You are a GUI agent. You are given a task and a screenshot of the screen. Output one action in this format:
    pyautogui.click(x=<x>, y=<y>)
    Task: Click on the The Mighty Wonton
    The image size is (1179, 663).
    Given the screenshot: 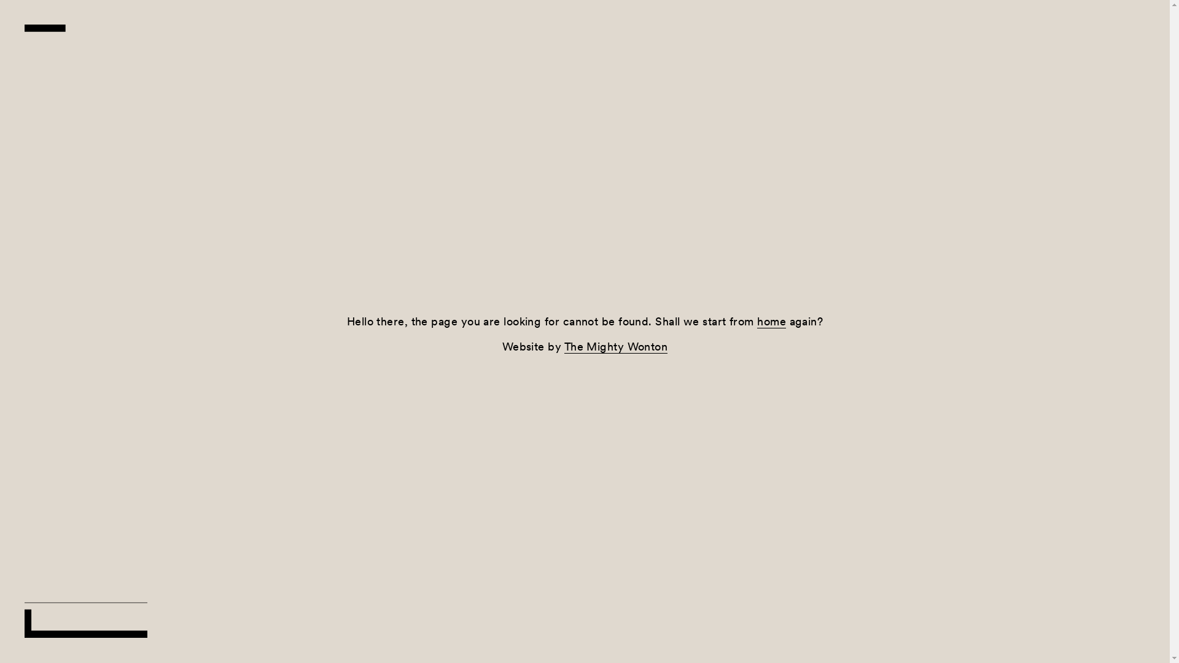 What is the action you would take?
    pyautogui.click(x=617, y=347)
    